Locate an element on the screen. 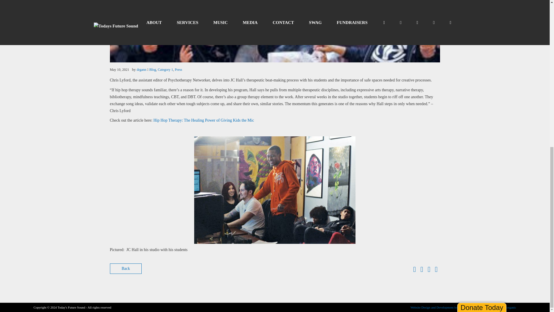  Share on Facebook is located at coordinates (414, 270).